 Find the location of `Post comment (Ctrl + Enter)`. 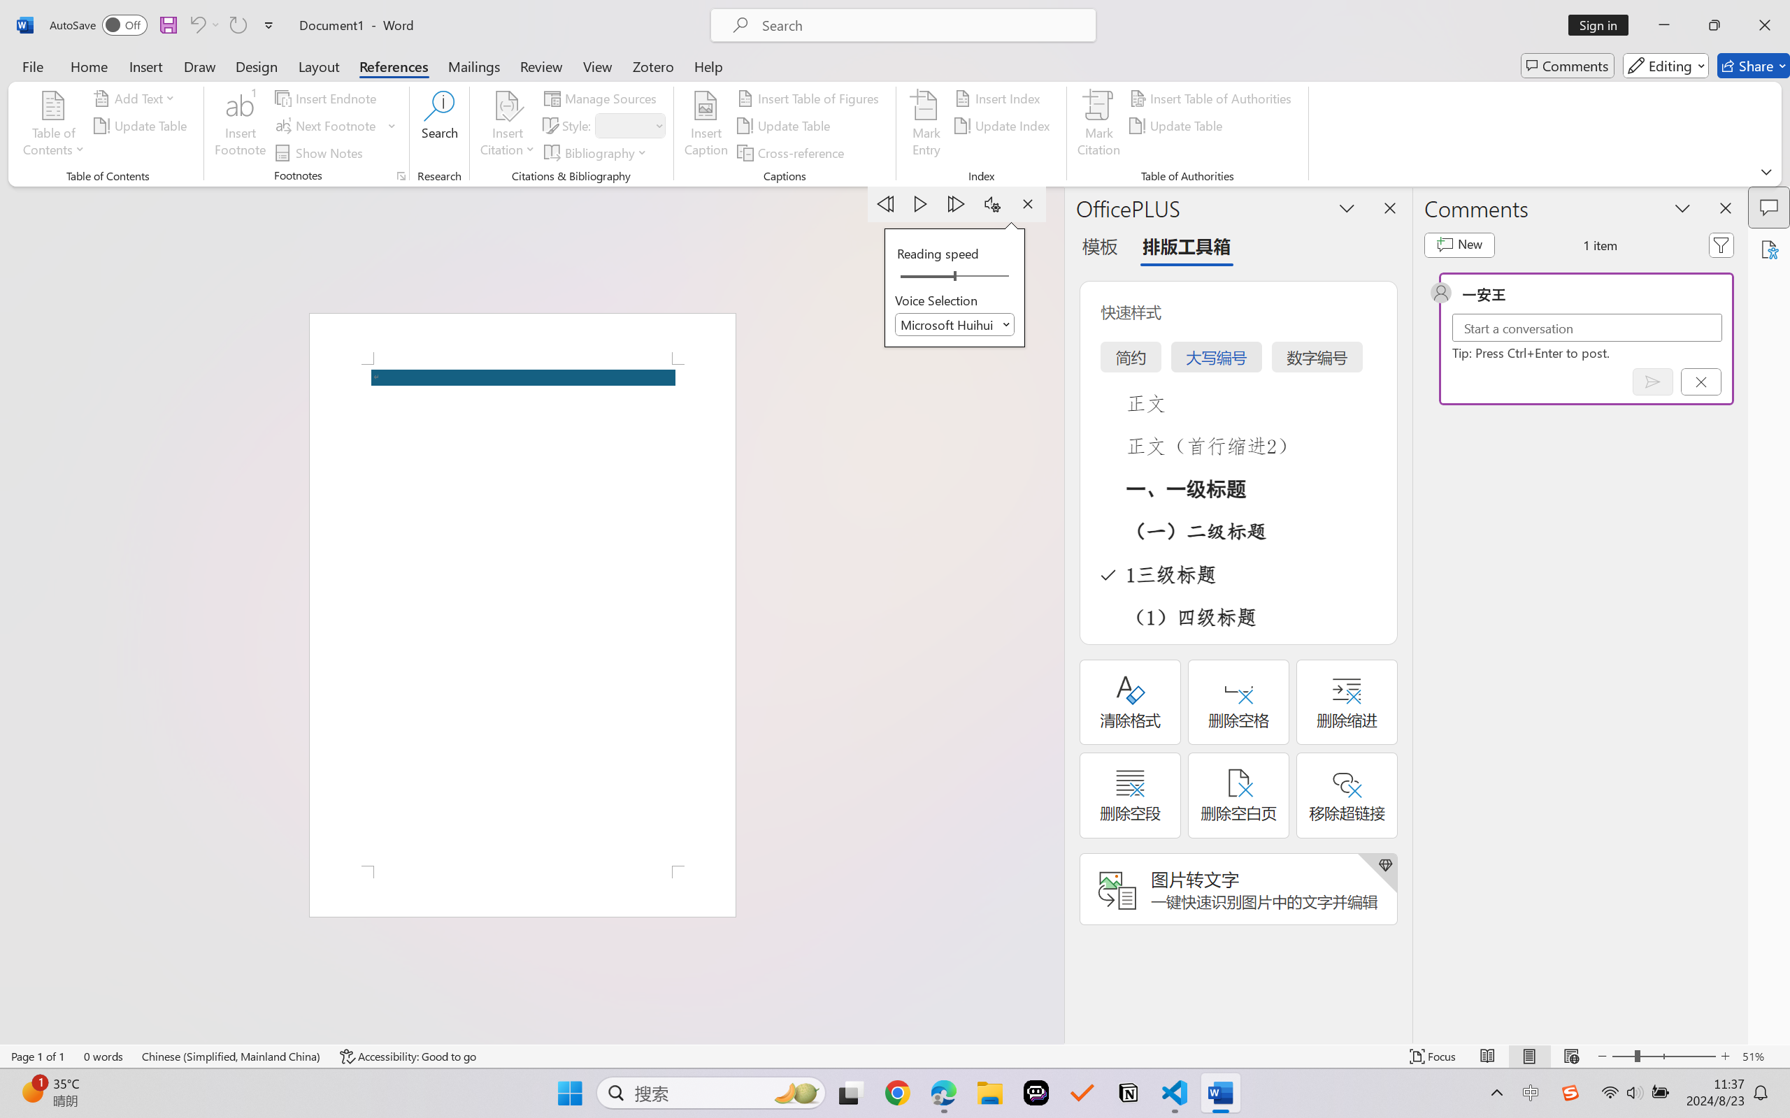

Post comment (Ctrl + Enter) is located at coordinates (1653, 382).